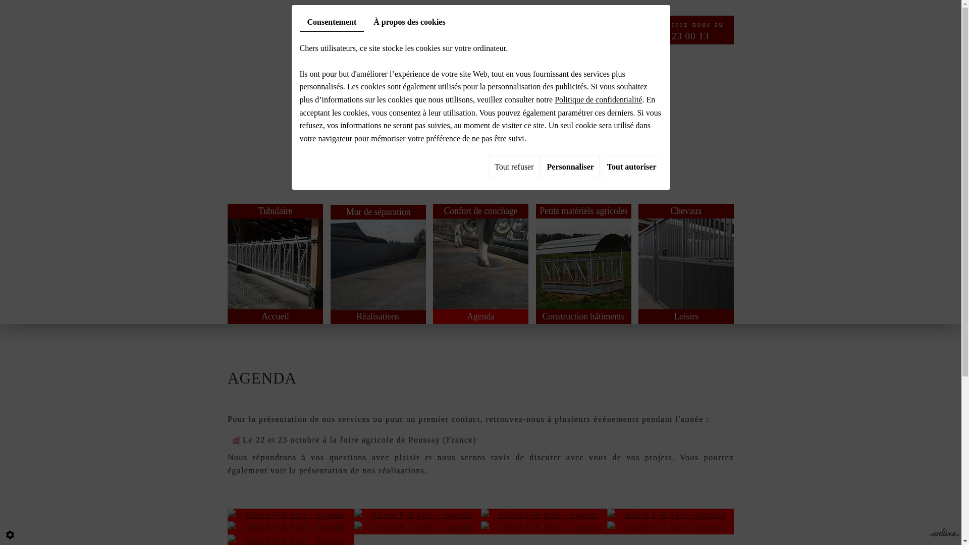 Image resolution: width=969 pixels, height=545 pixels. What do you see at coordinates (332, 22) in the screenshot?
I see `Consentement` at bounding box center [332, 22].